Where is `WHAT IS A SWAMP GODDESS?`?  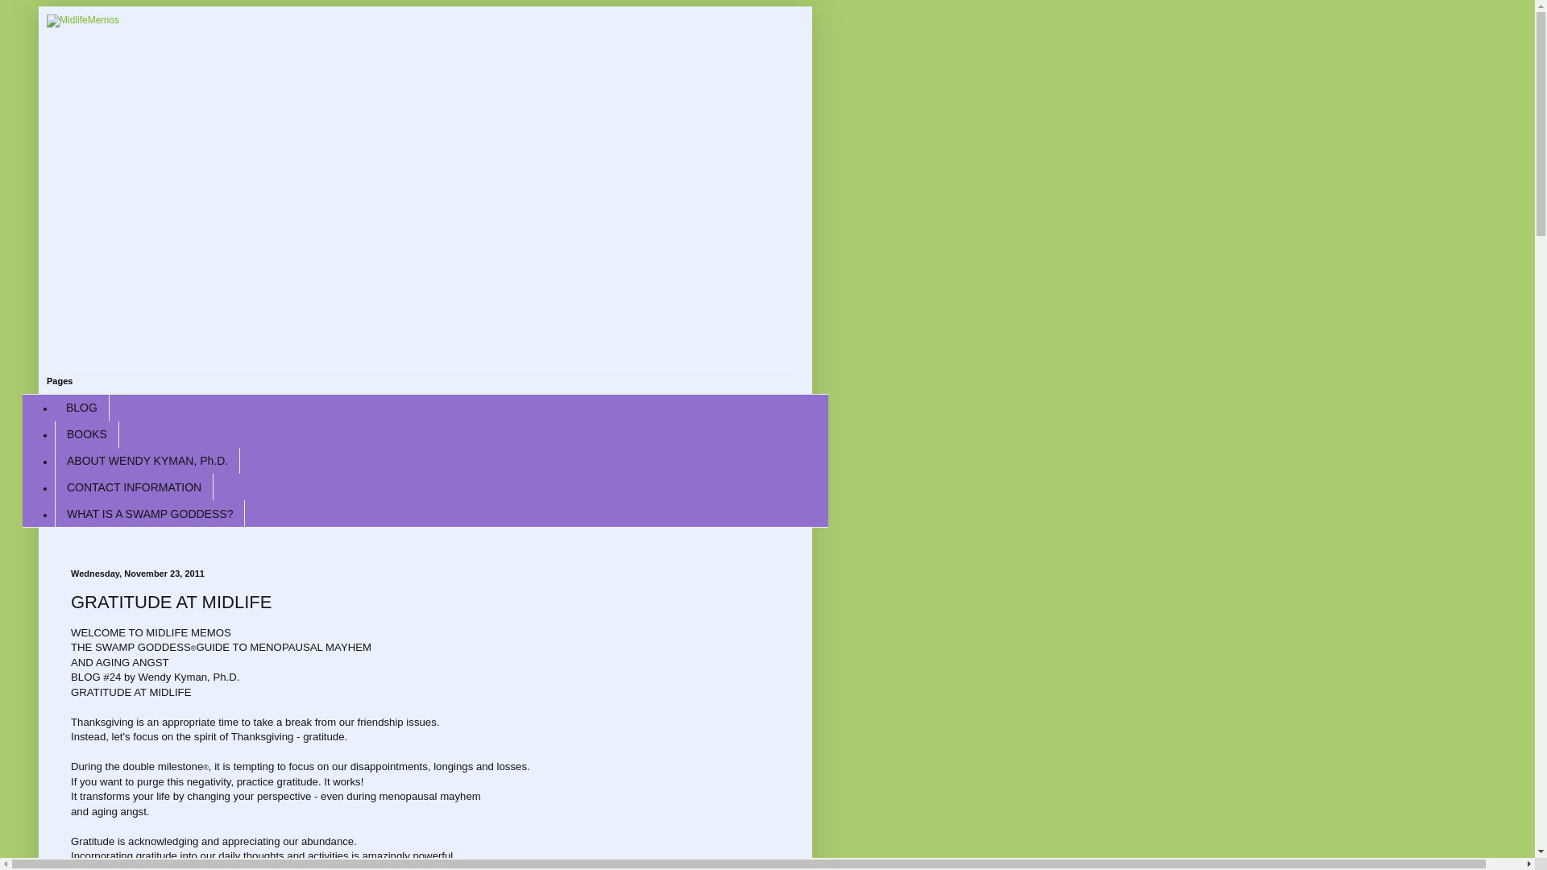
WHAT IS A SWAMP GODDESS? is located at coordinates (149, 514).